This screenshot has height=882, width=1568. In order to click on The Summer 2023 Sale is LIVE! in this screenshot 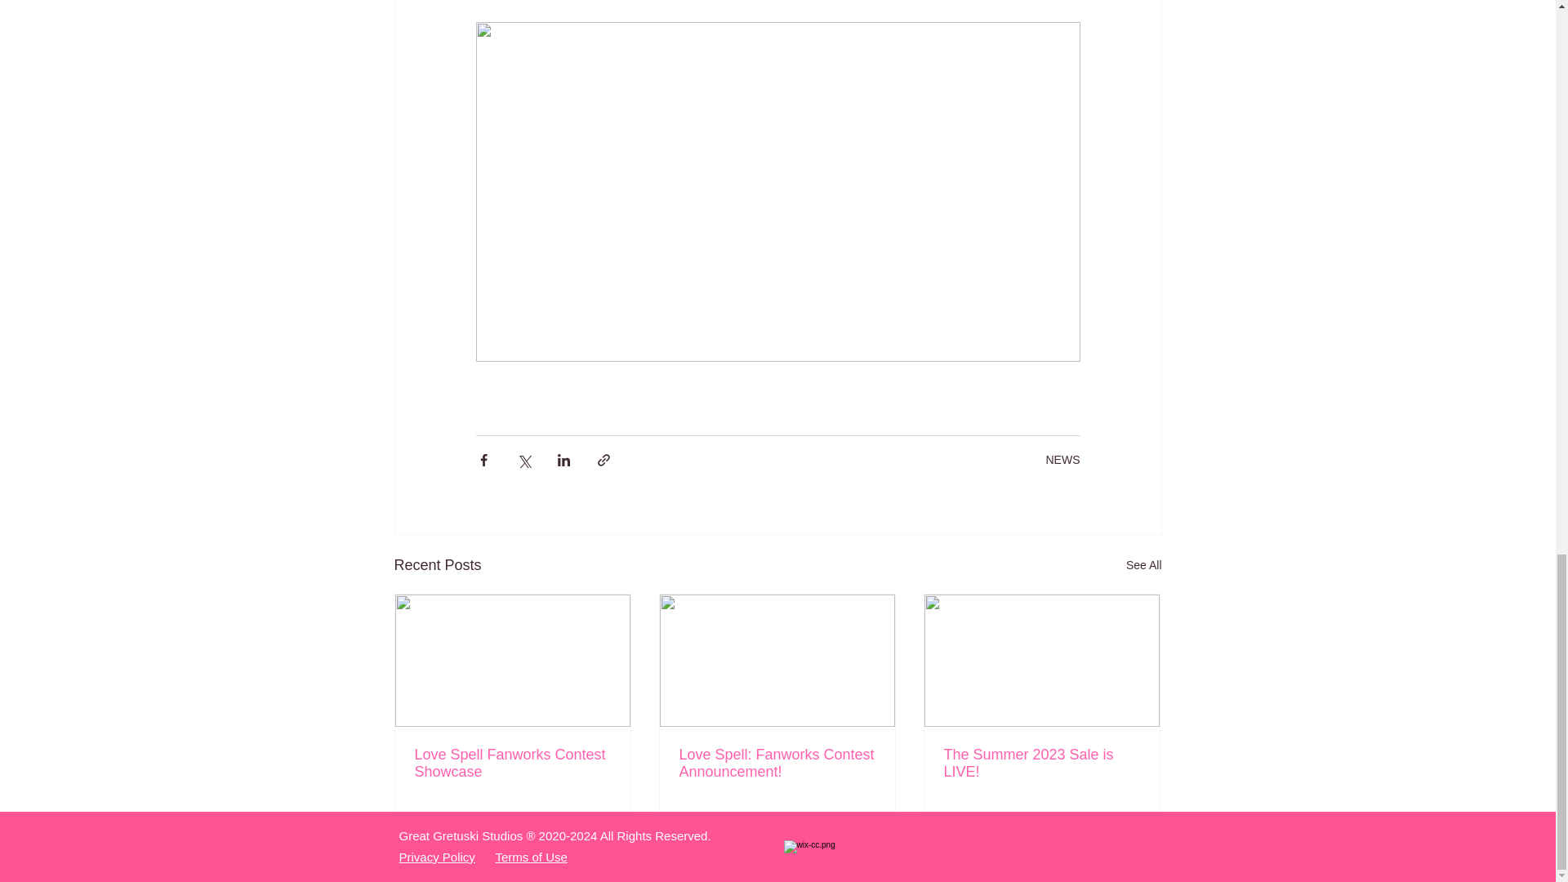, I will do `click(1041, 763)`.